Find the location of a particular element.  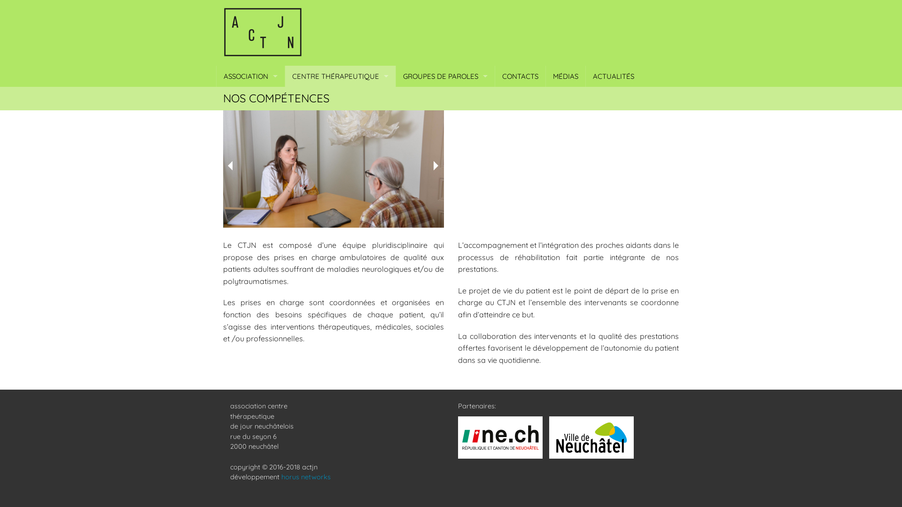

HORAIRES is located at coordinates (340, 203).